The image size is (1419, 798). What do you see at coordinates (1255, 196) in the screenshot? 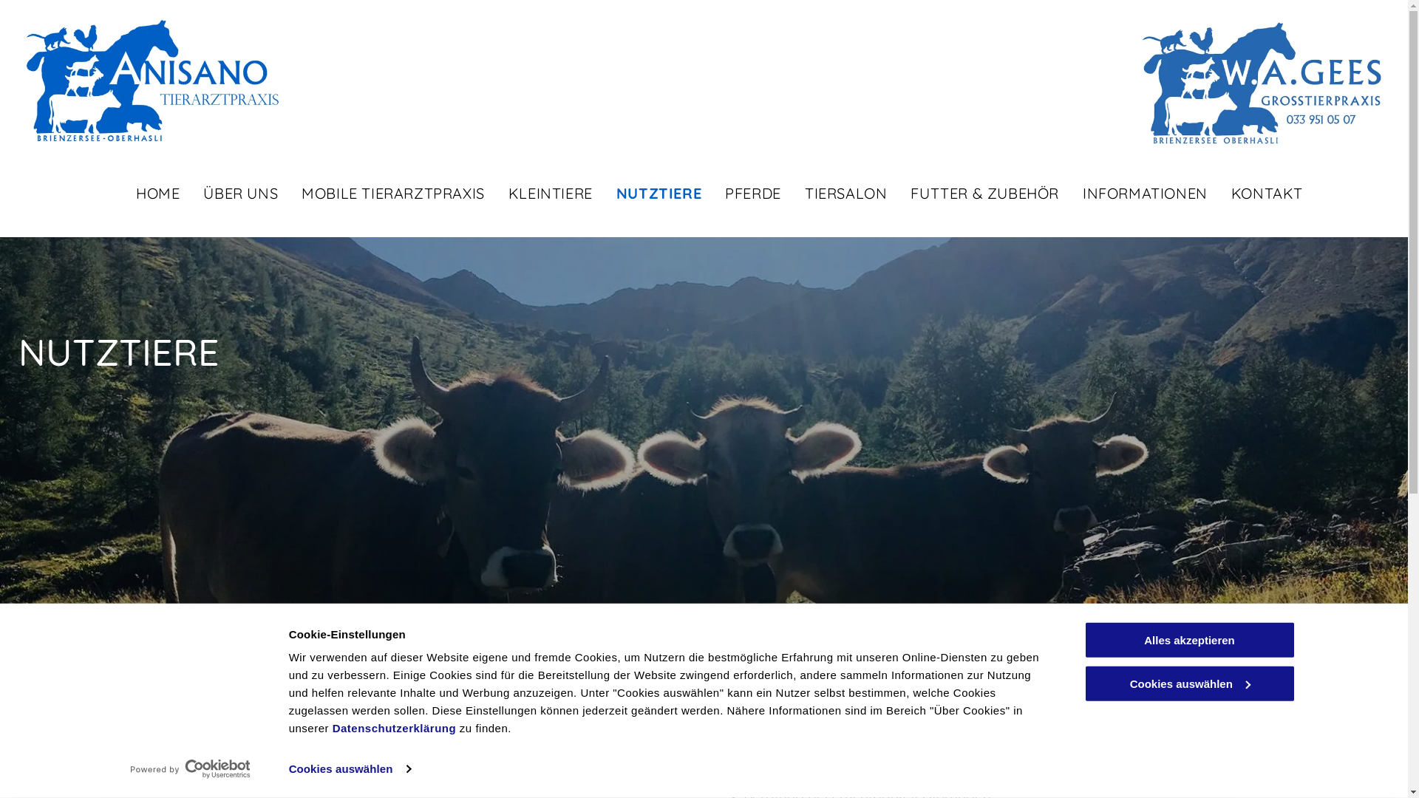
I see `KONTAKT` at bounding box center [1255, 196].